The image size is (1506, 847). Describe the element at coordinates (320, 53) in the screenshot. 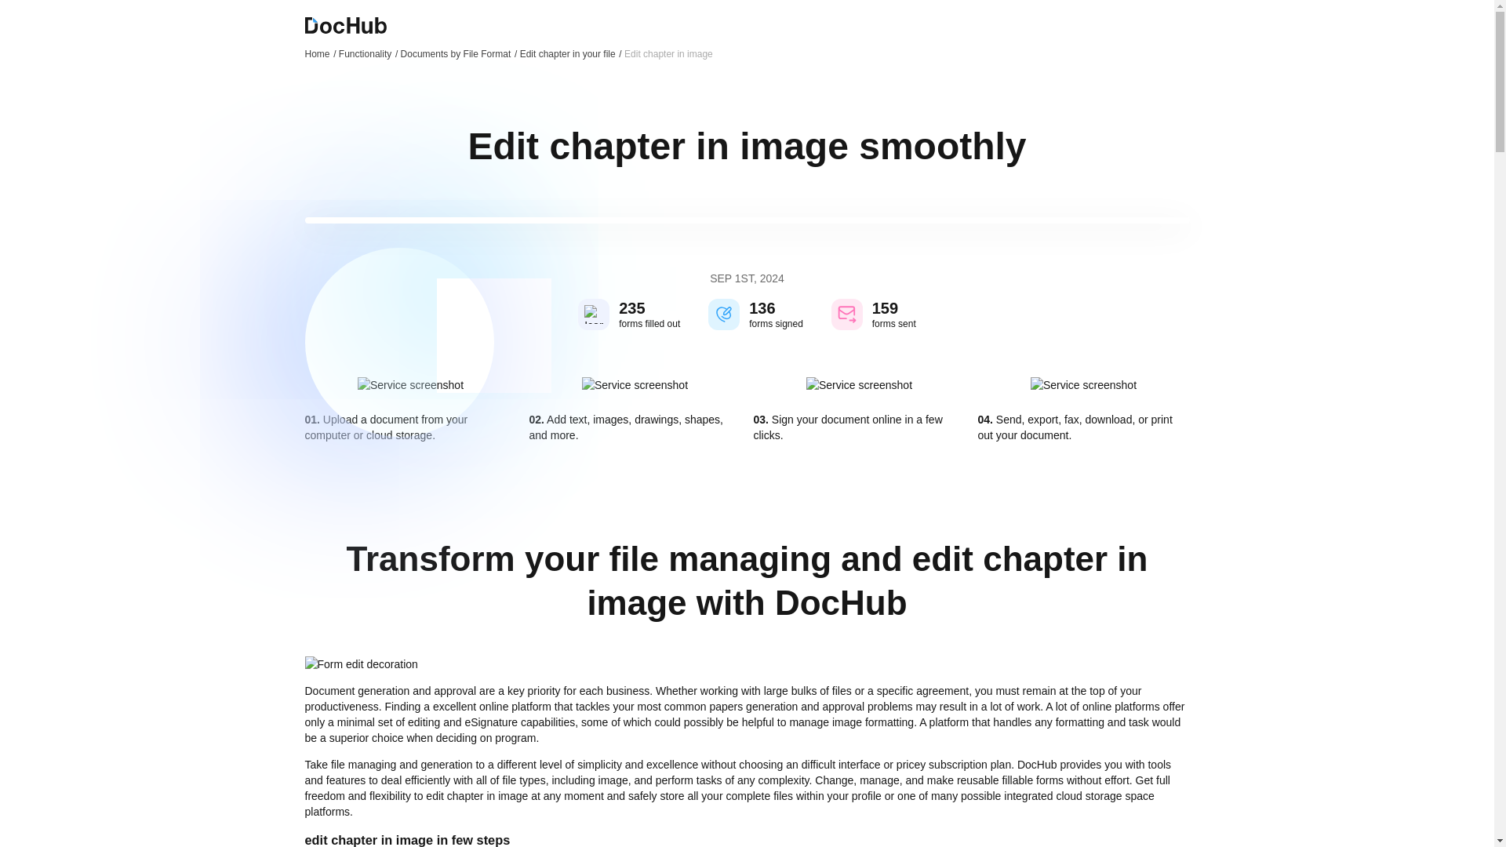

I see `Home` at that location.